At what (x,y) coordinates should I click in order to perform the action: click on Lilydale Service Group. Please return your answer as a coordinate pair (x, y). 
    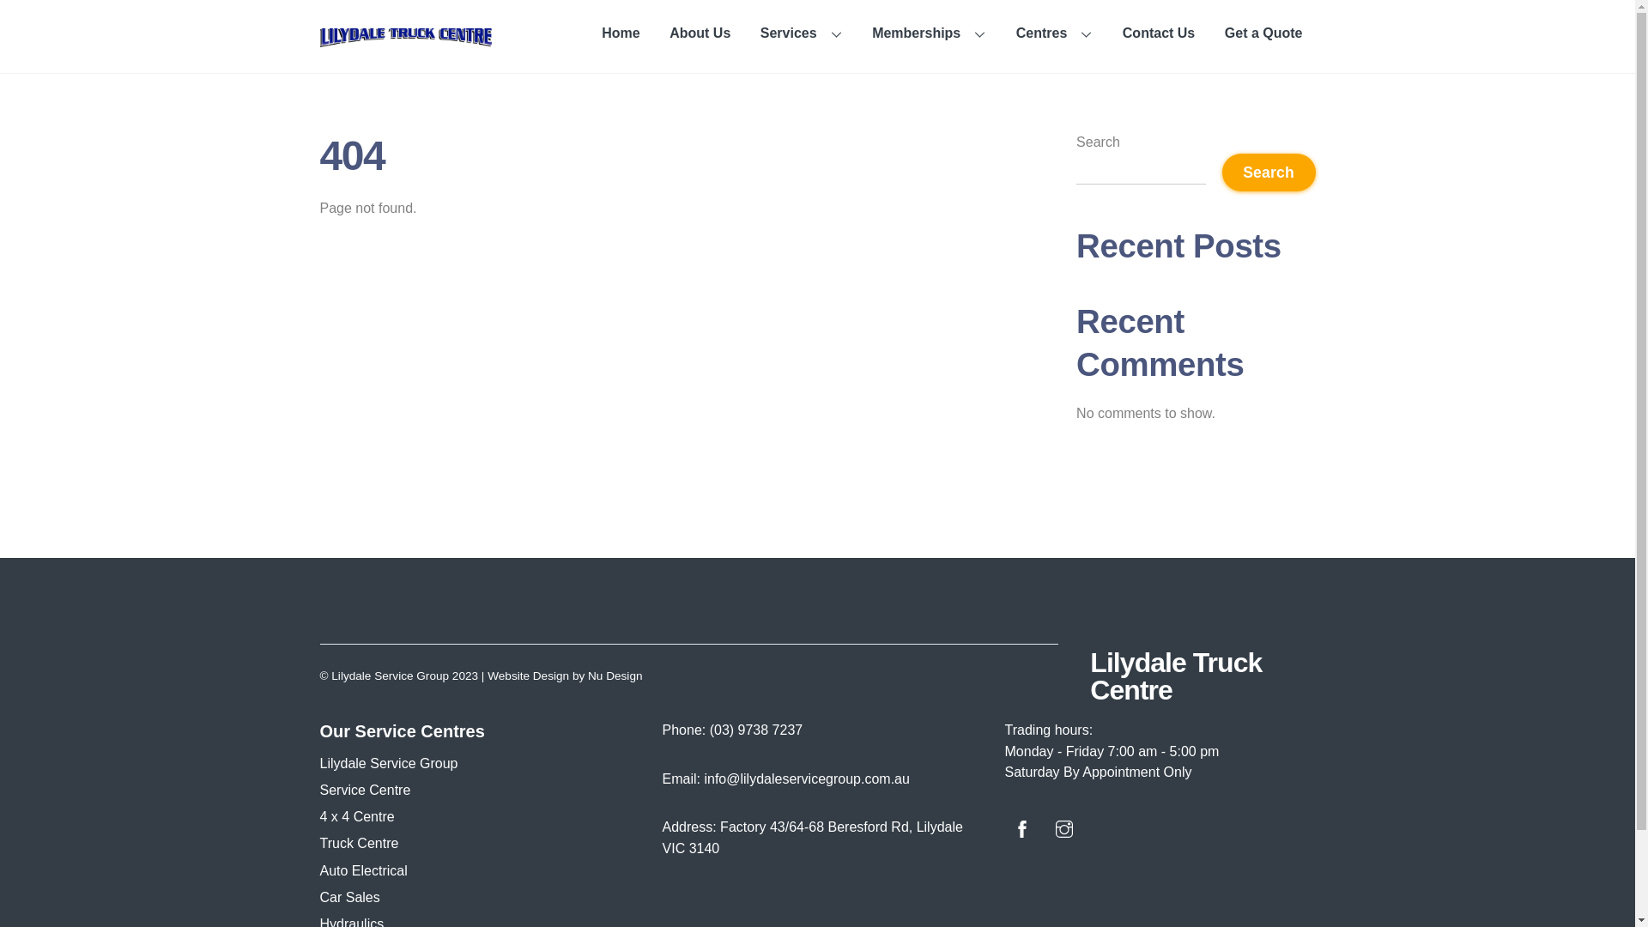
    Looking at the image, I should click on (388, 764).